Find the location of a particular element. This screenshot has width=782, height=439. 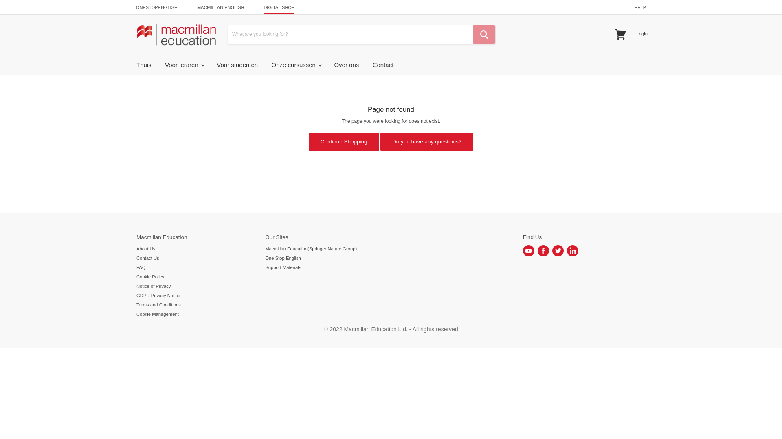

View cart is located at coordinates (620, 34).